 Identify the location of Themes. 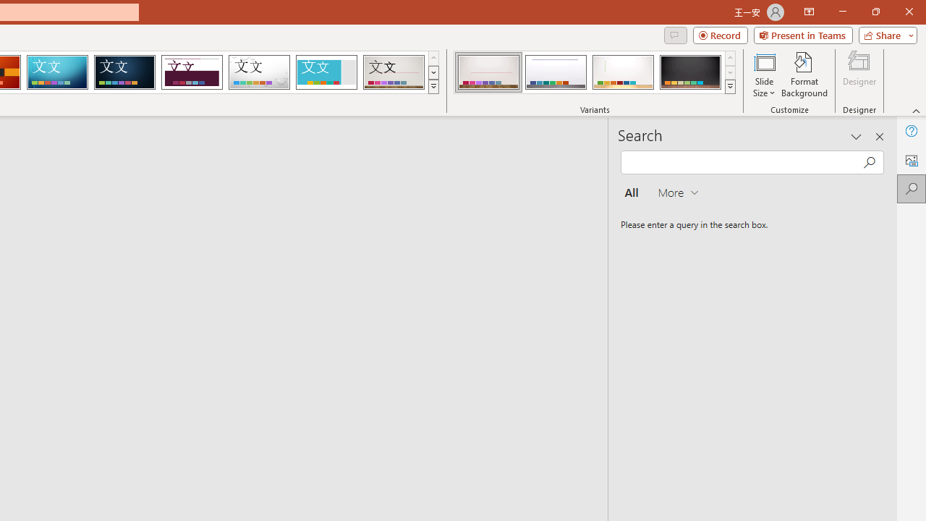
(433, 87).